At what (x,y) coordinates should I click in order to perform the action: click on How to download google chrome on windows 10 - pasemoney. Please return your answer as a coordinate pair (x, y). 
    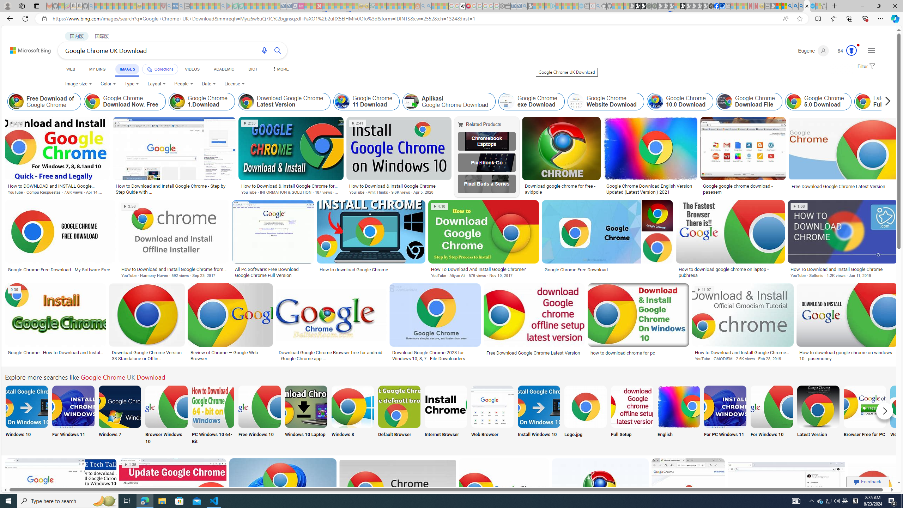
    Looking at the image, I should click on (847, 356).